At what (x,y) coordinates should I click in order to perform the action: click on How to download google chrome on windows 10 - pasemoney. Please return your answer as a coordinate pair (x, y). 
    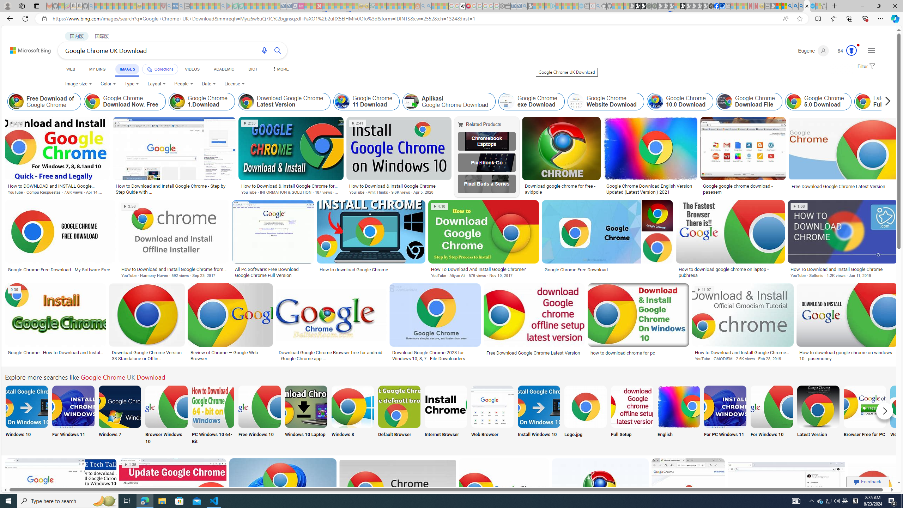
    Looking at the image, I should click on (847, 356).